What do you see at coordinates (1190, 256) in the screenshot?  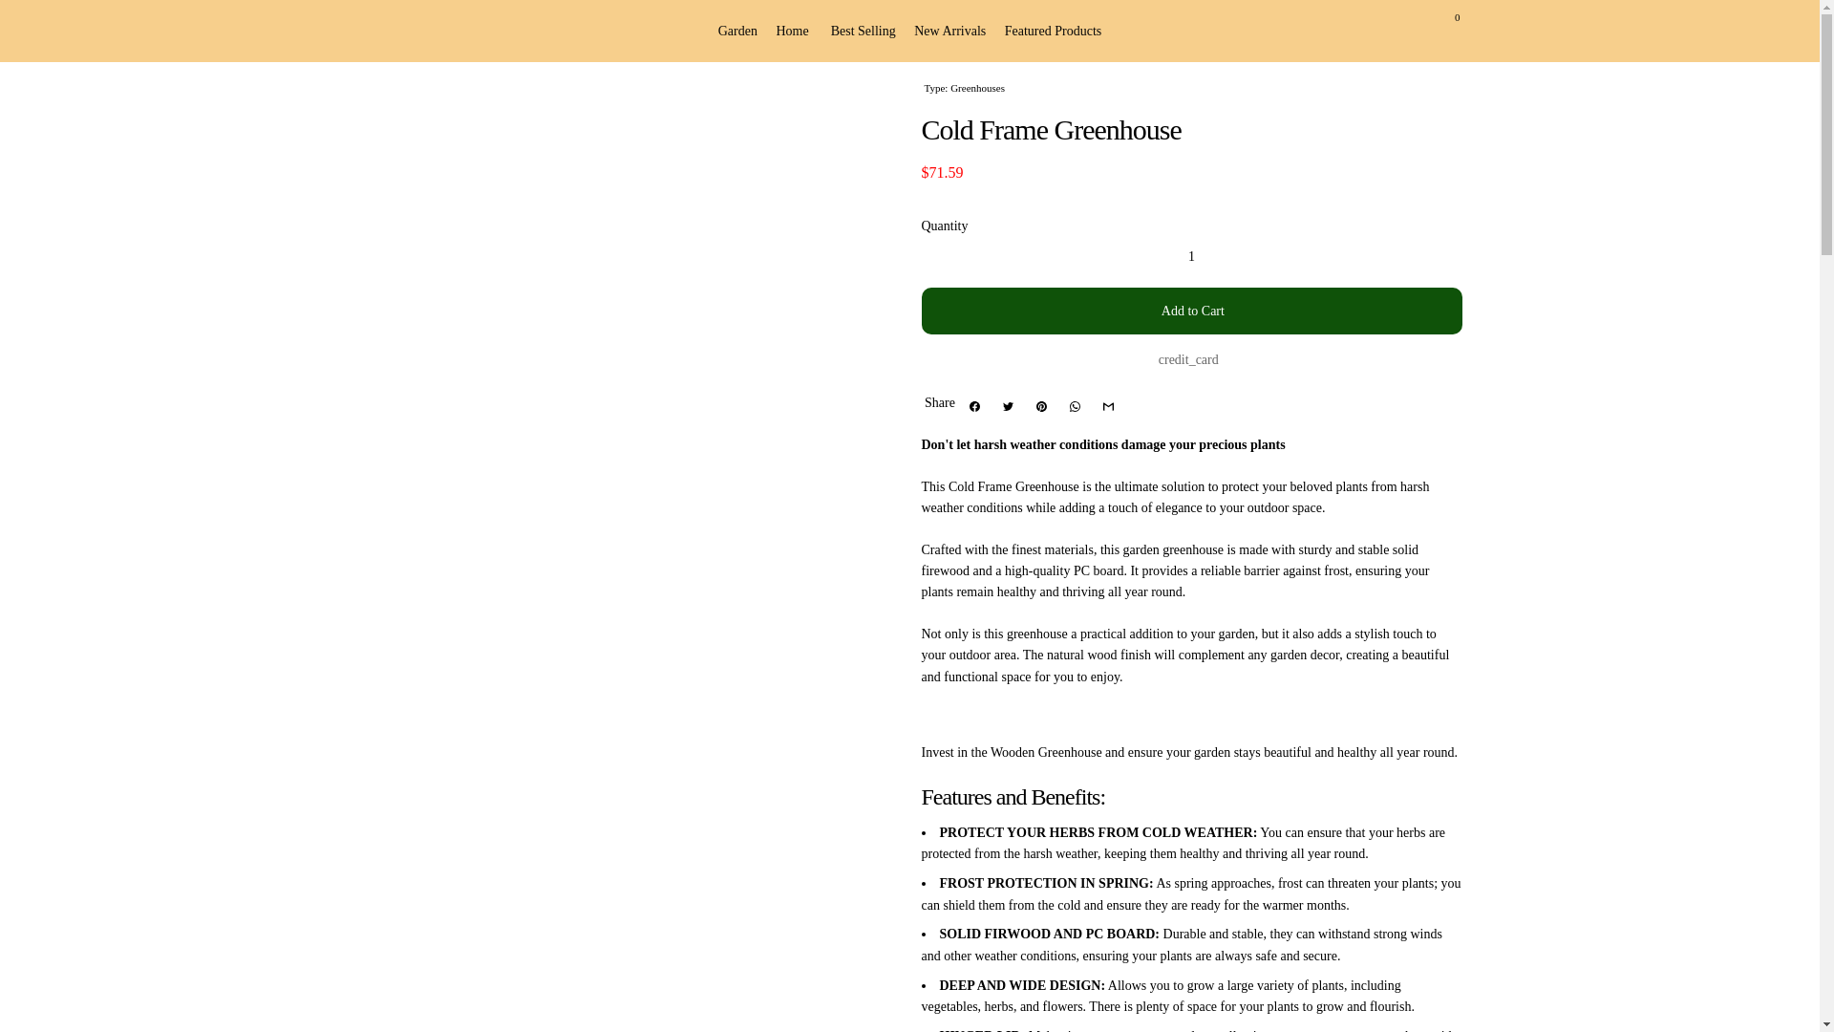 I see `1` at bounding box center [1190, 256].